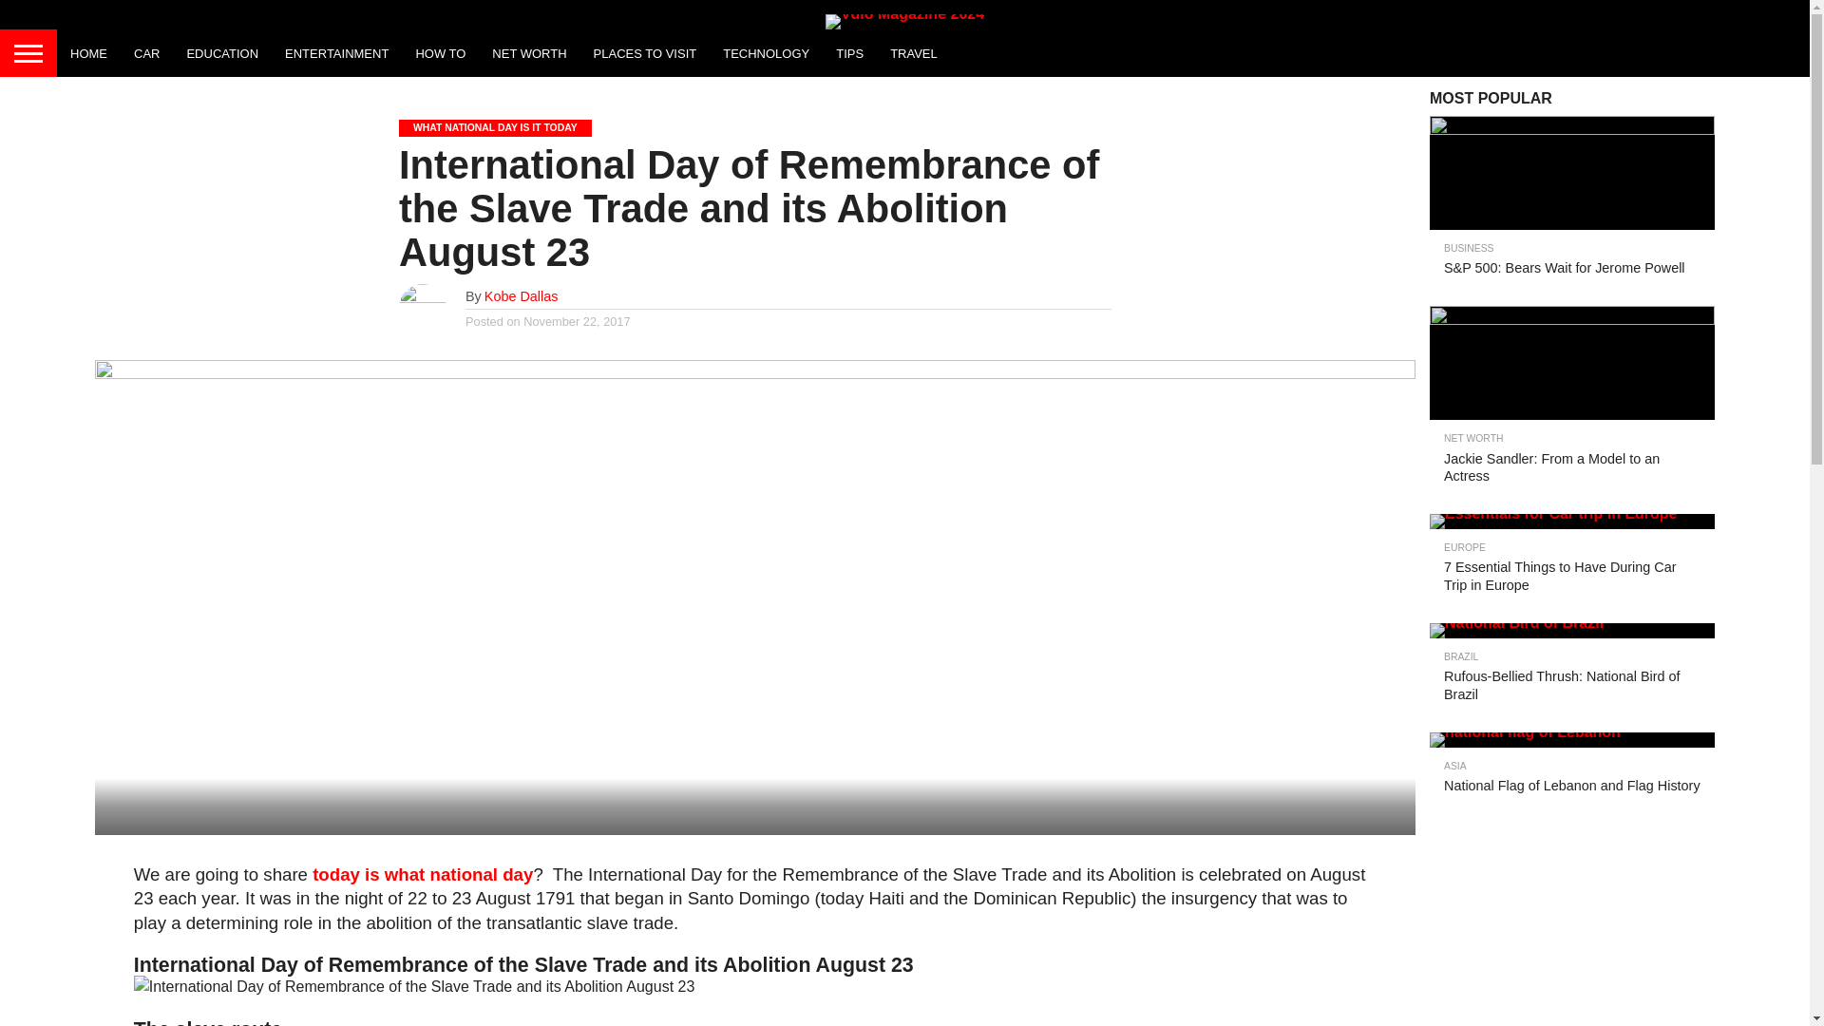  I want to click on CAR, so click(146, 53).